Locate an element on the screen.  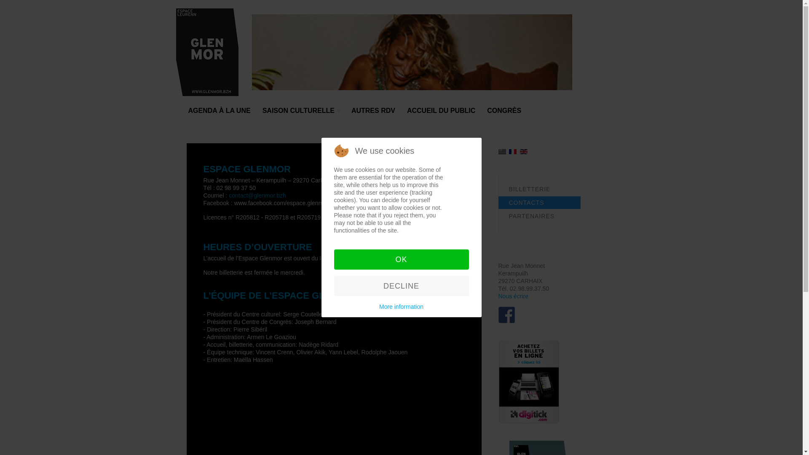
DECLINE is located at coordinates (401, 286).